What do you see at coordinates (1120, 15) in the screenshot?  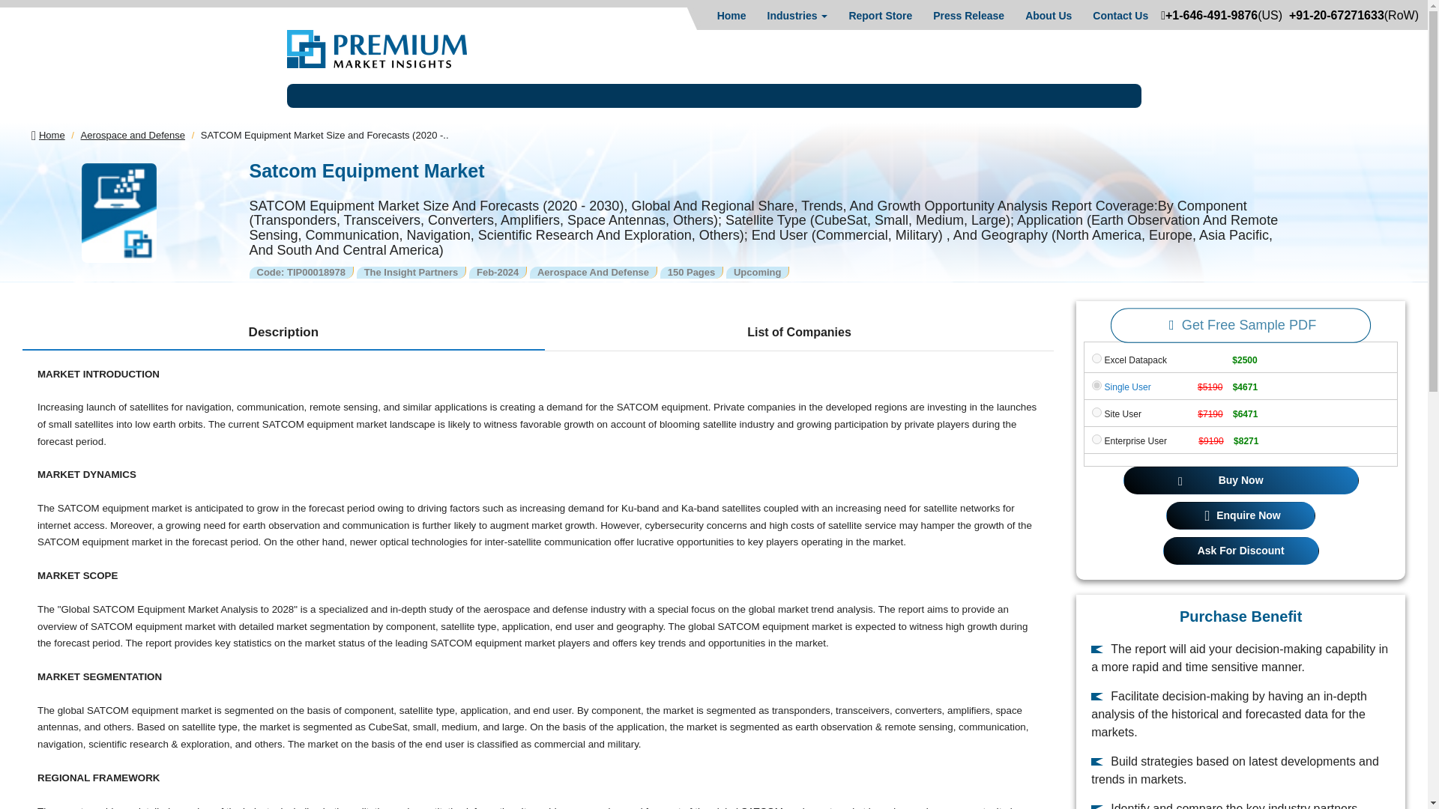 I see `Contact Us` at bounding box center [1120, 15].